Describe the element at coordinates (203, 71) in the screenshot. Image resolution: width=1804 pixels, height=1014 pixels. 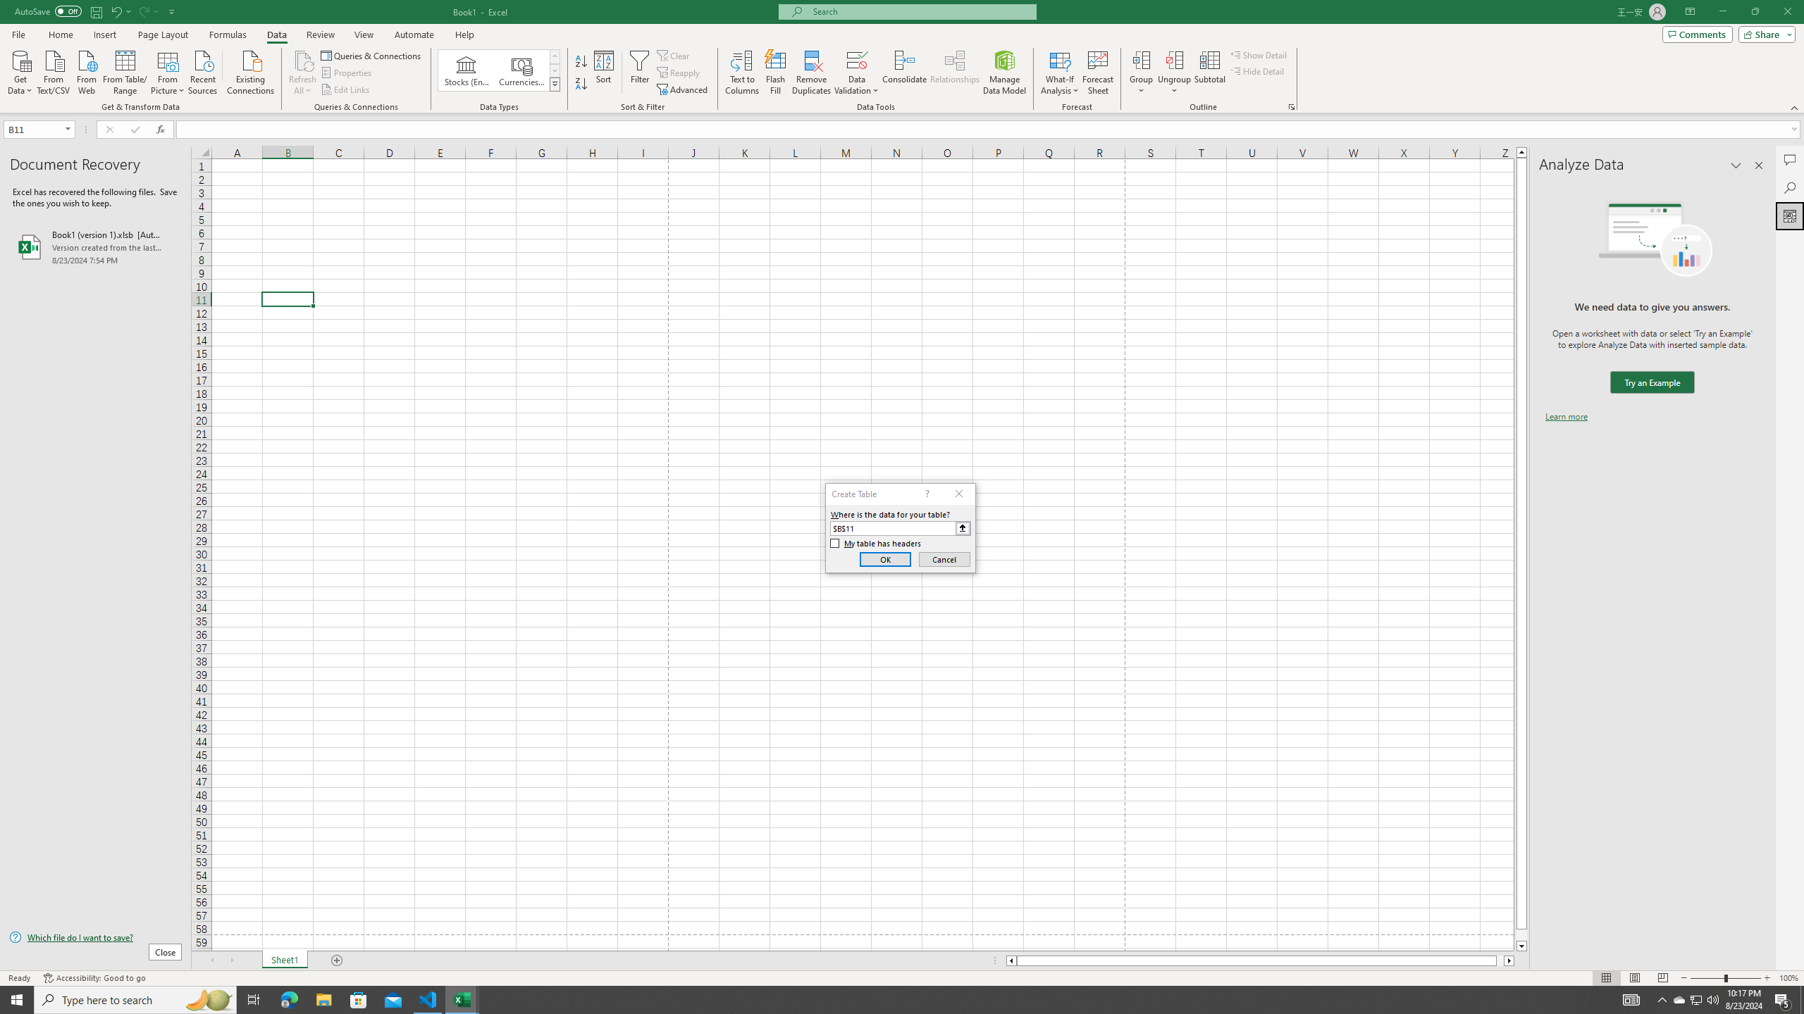
I see `Recent Sources` at that location.